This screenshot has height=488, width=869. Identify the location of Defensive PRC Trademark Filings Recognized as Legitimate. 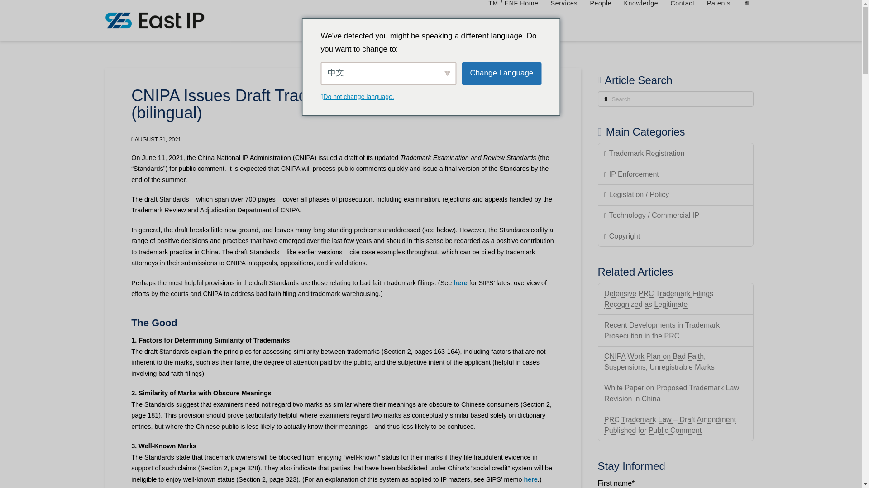
(659, 299).